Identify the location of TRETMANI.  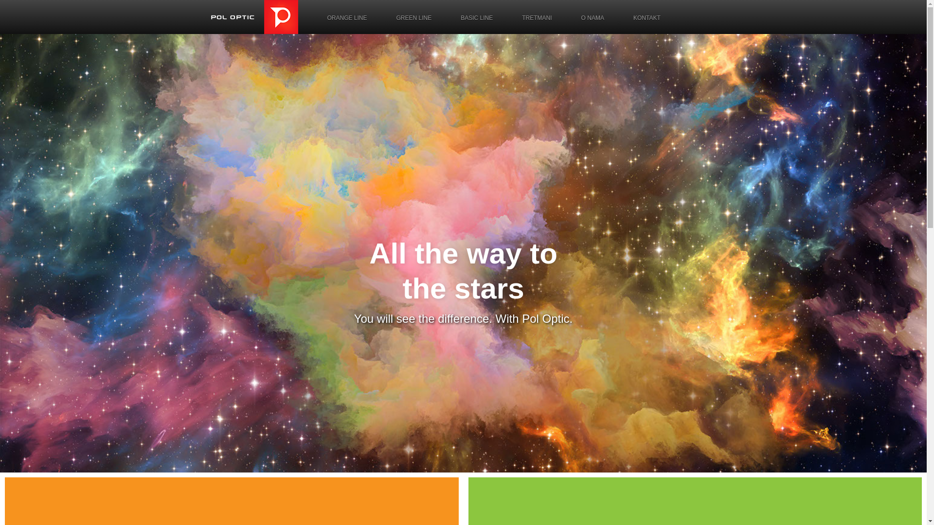
(537, 18).